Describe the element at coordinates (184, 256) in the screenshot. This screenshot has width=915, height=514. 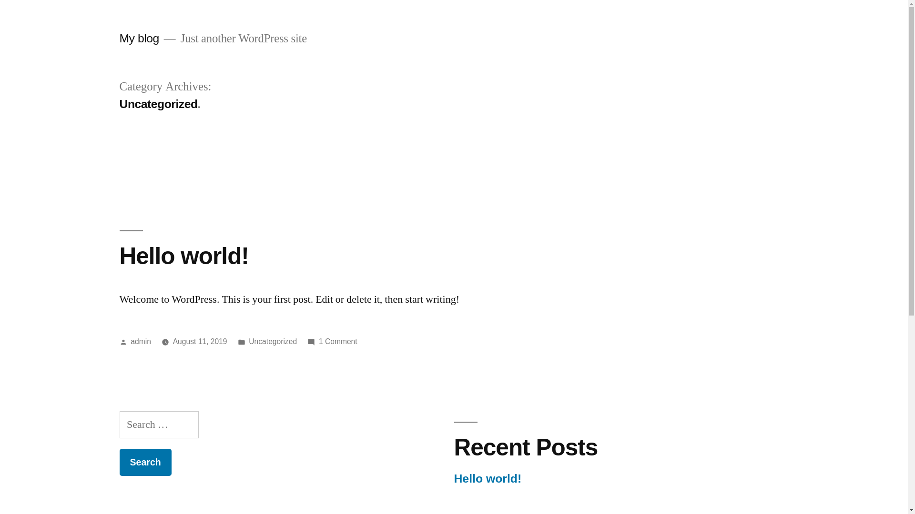
I see `Hello world!` at that location.